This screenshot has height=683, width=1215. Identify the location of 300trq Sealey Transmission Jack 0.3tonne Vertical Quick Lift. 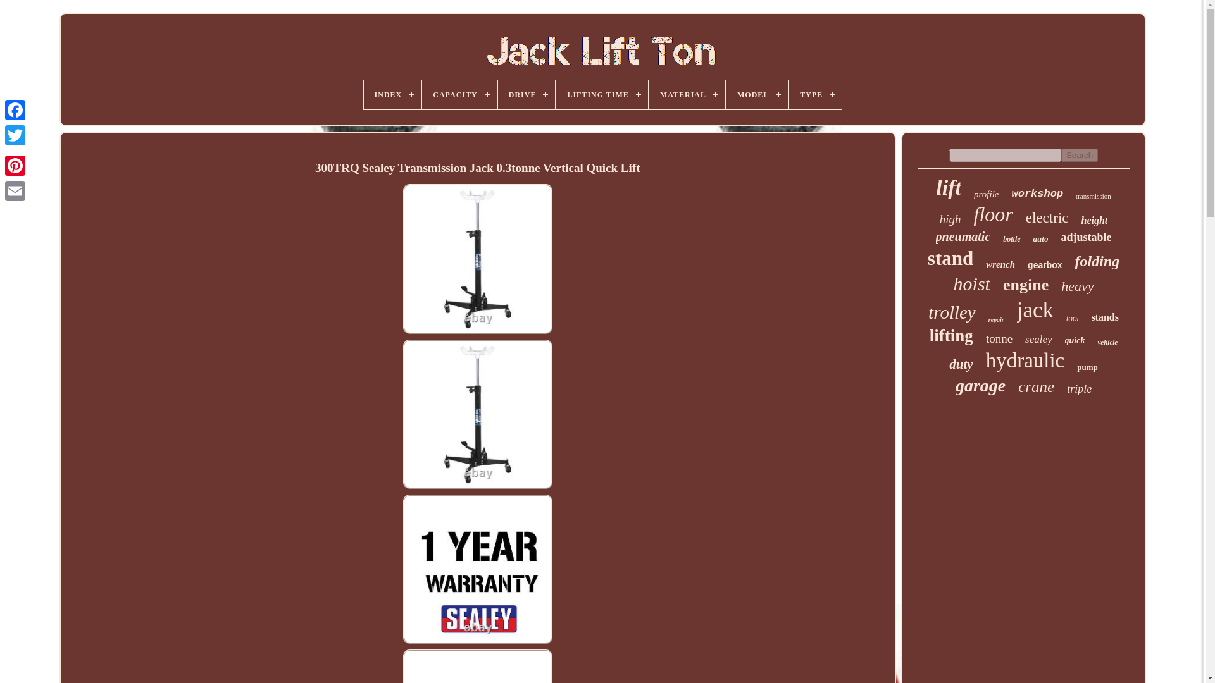
(477, 415).